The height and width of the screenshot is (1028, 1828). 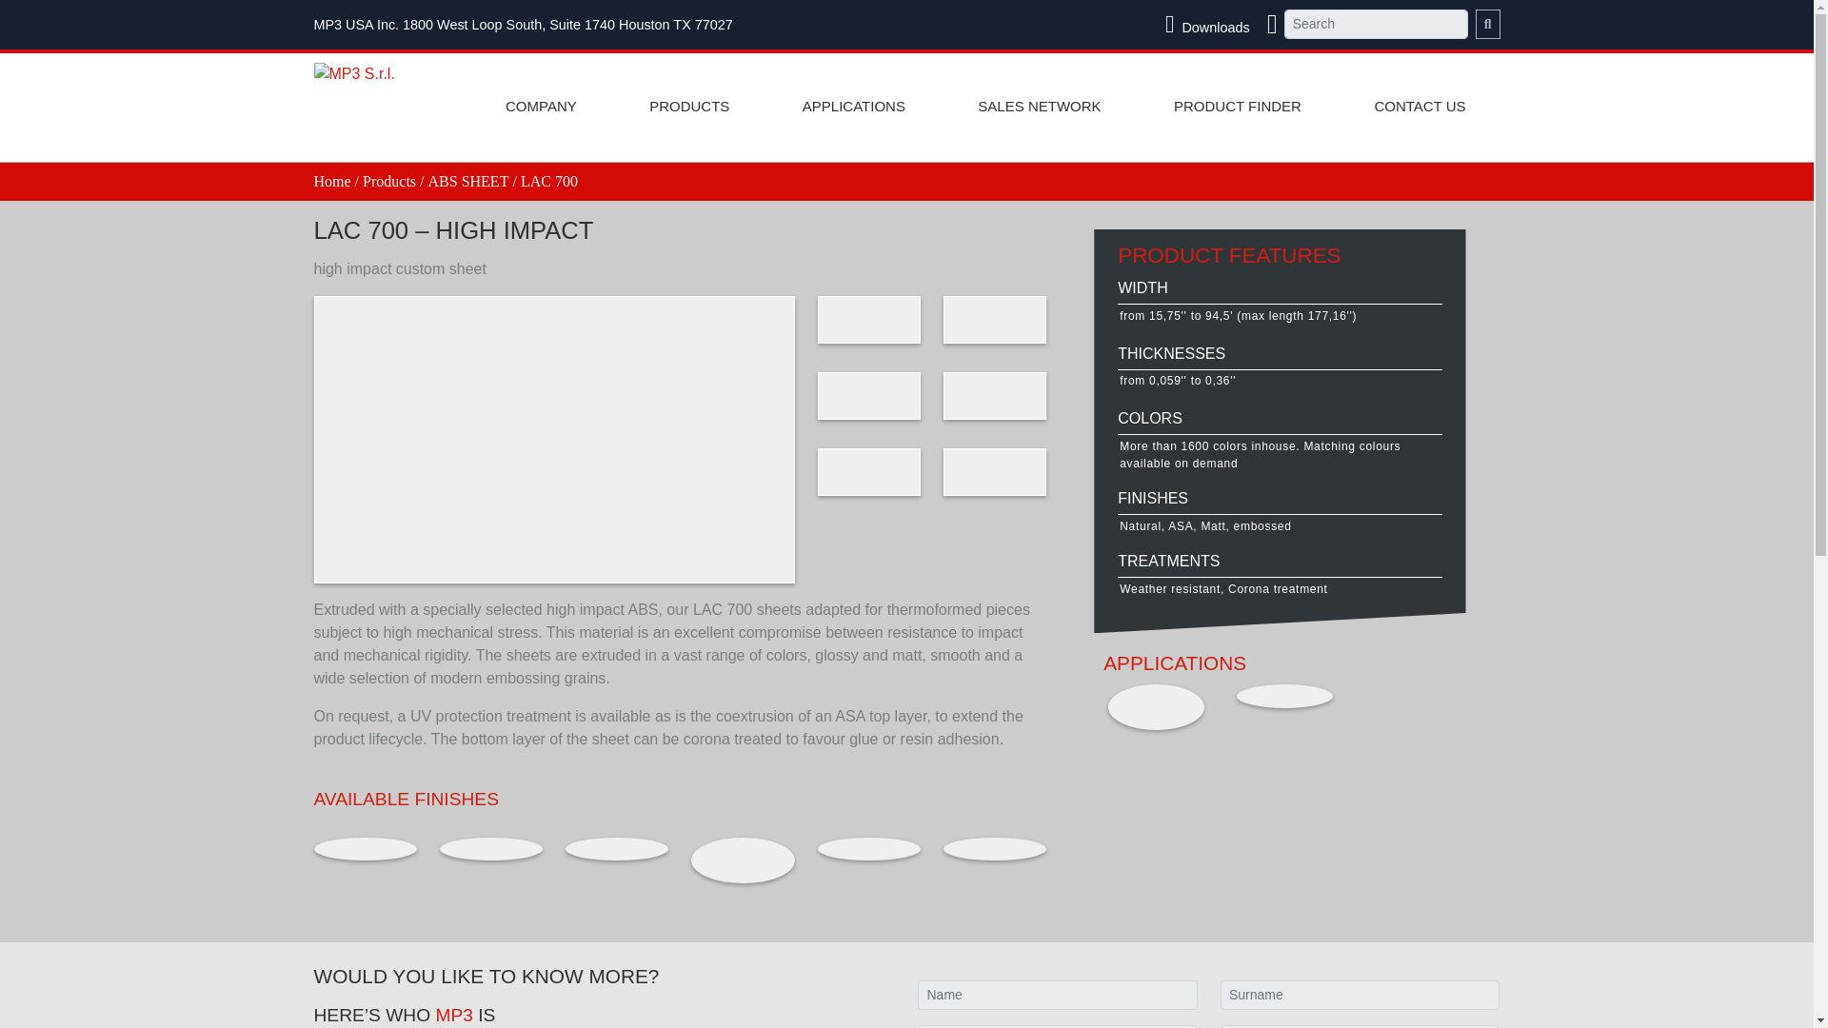 What do you see at coordinates (366, 849) in the screenshot?
I see `Opaca` at bounding box center [366, 849].